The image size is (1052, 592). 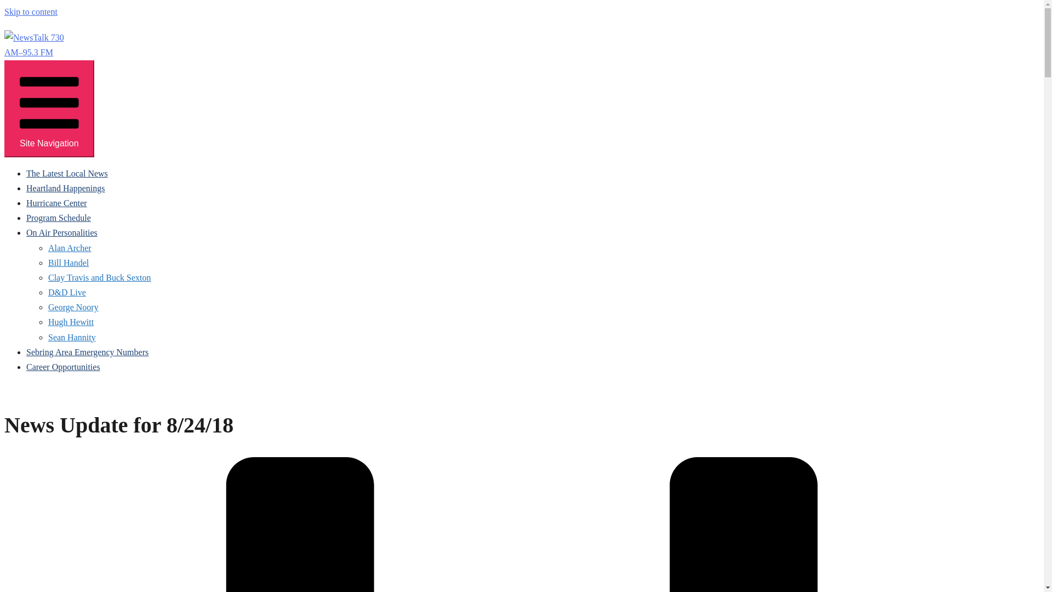 What do you see at coordinates (49, 109) in the screenshot?
I see `Site Navigation` at bounding box center [49, 109].